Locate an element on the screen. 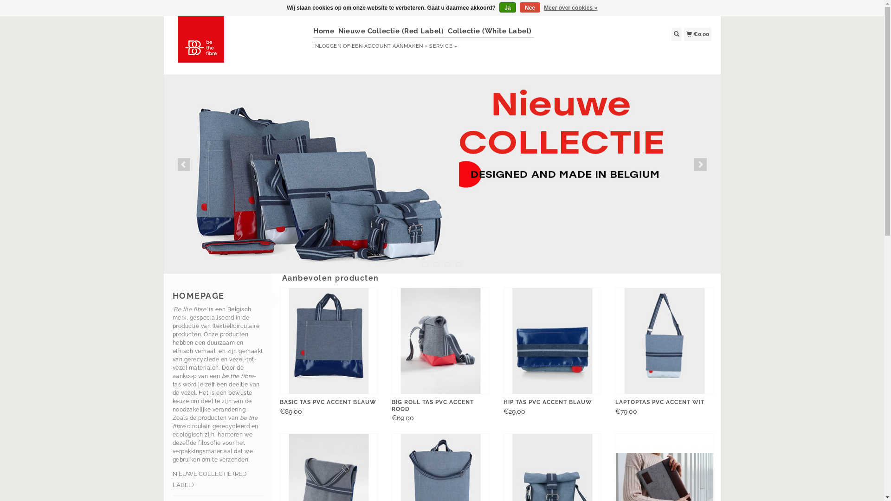  Nee is located at coordinates (530, 7).